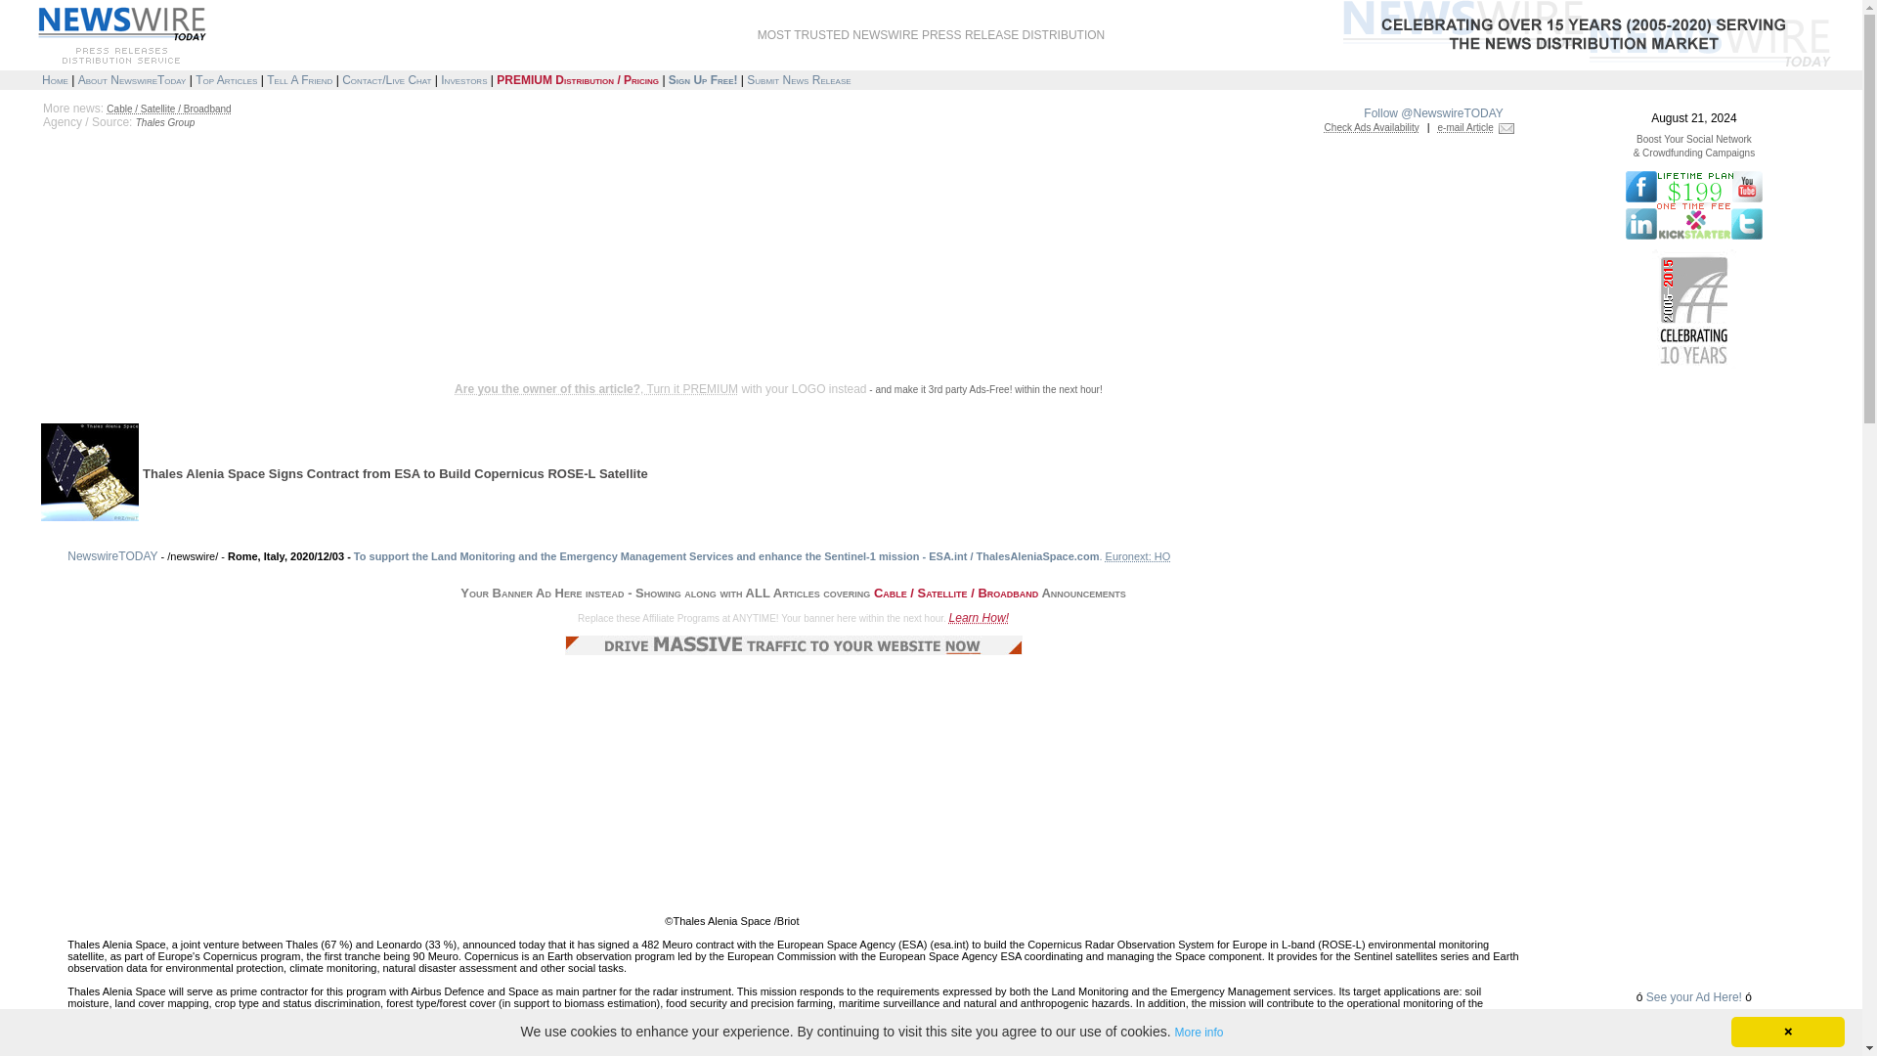 This screenshot has height=1056, width=1877. What do you see at coordinates (164, 121) in the screenshot?
I see `Thales Group` at bounding box center [164, 121].